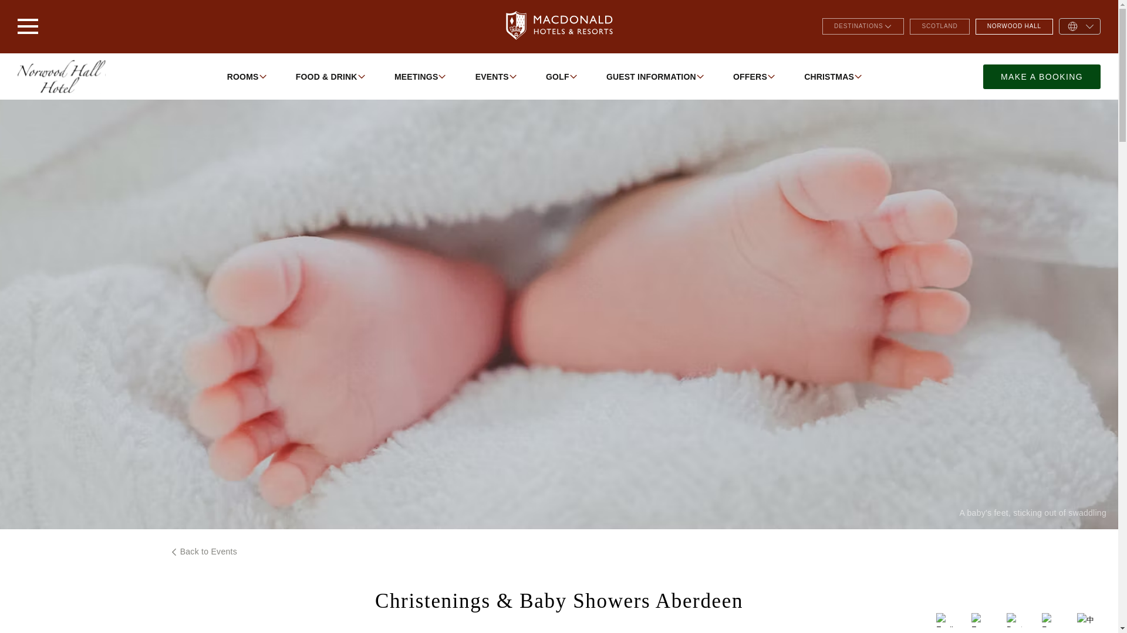  I want to click on ROOMS, so click(247, 76).